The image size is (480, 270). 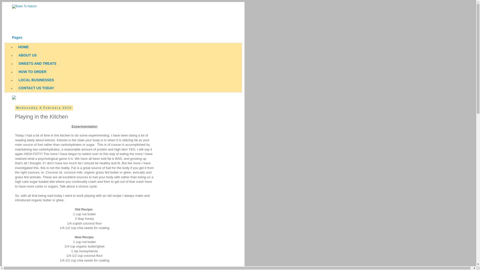 I want to click on HOME, so click(x=23, y=47).